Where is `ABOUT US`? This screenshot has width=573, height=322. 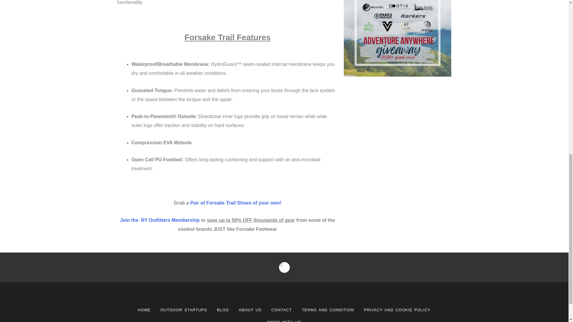
ABOUT US is located at coordinates (250, 310).